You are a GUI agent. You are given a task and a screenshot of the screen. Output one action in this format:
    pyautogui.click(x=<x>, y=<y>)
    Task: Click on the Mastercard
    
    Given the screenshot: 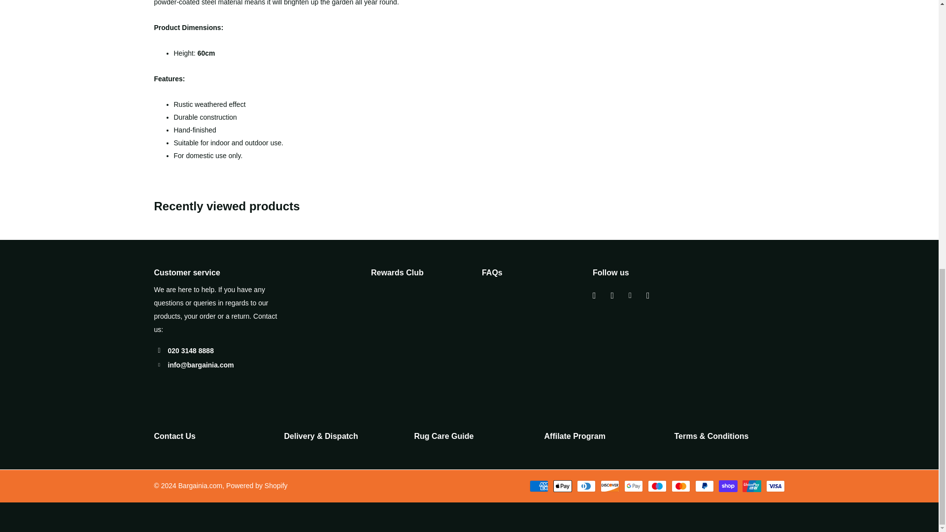 What is the action you would take?
    pyautogui.click(x=680, y=486)
    